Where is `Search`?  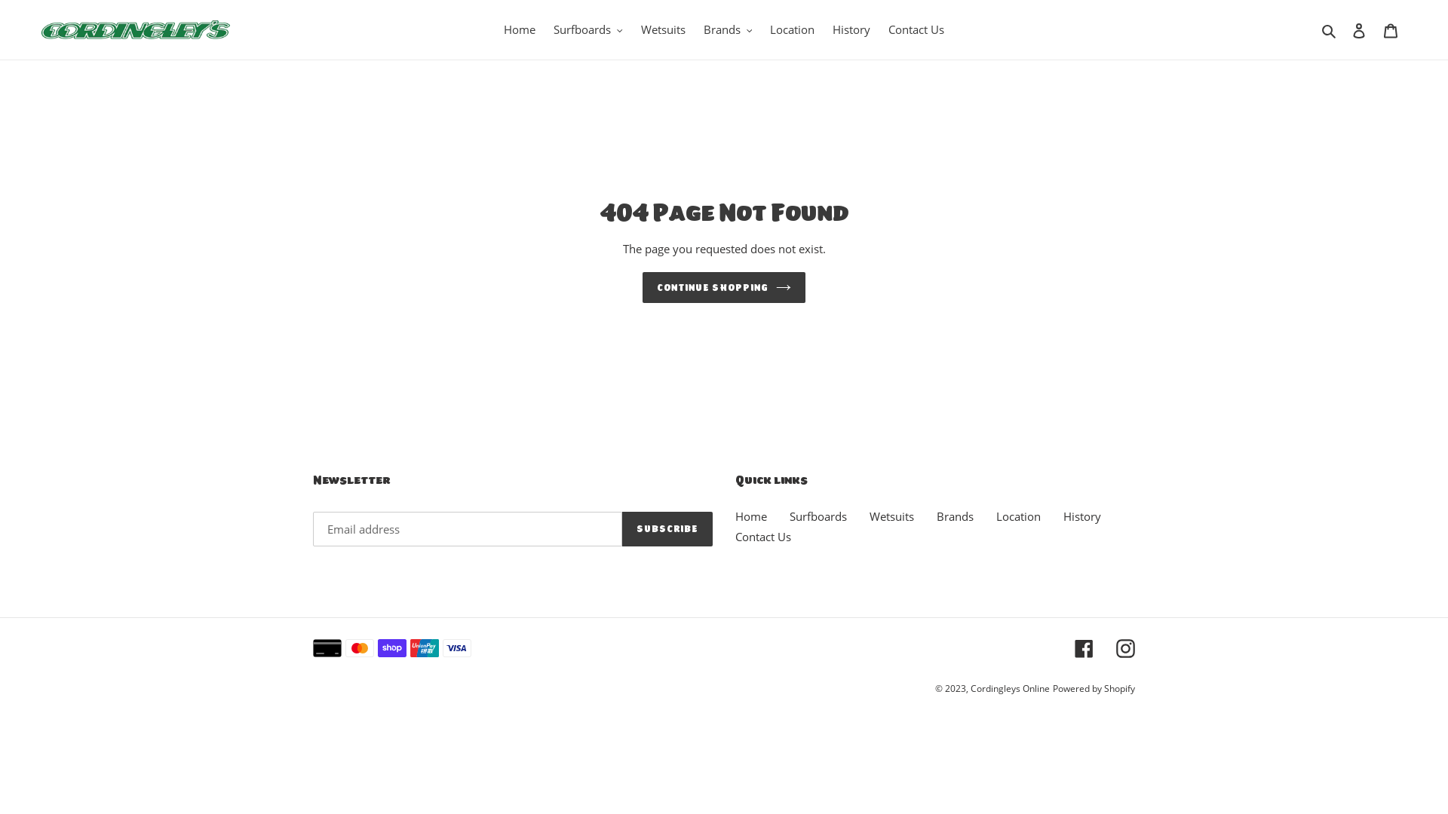 Search is located at coordinates (1330, 30).